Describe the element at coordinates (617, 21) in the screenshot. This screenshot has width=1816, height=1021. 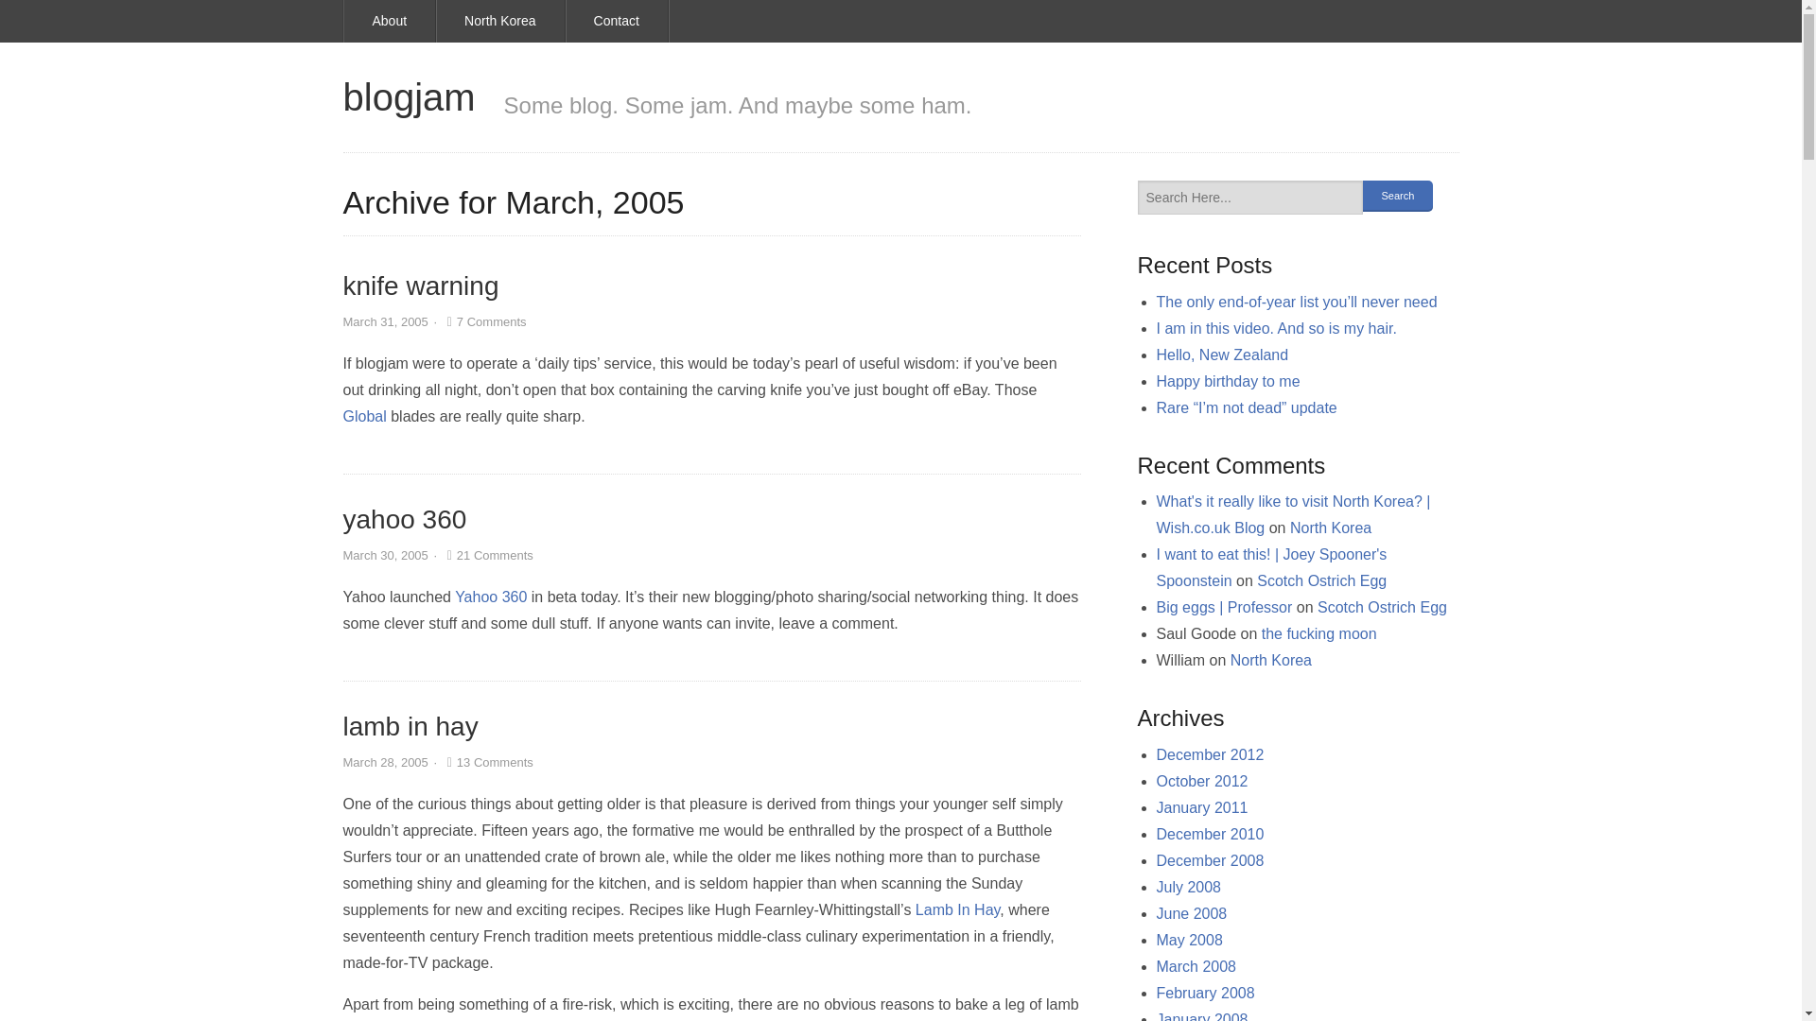
I see `Contact` at that location.